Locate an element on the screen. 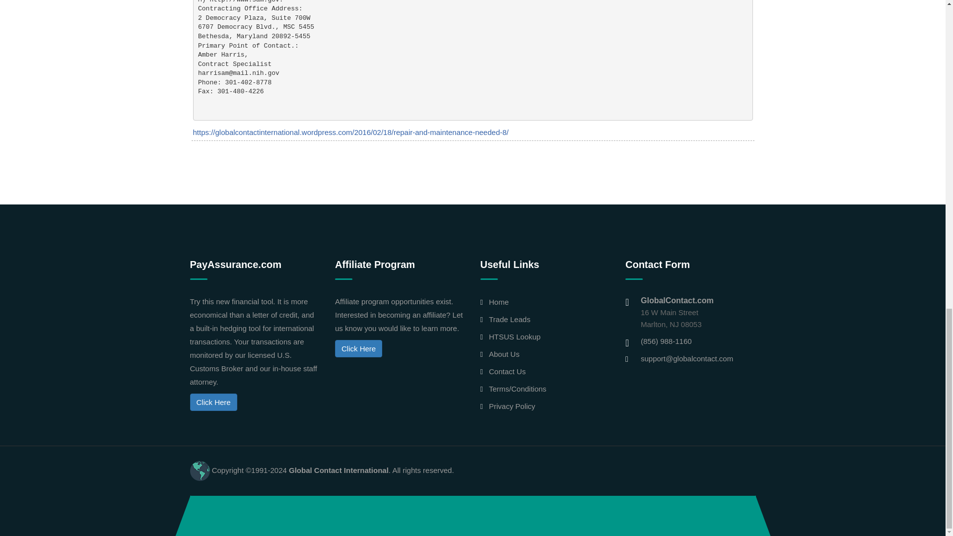  About Us is located at coordinates (504, 354).